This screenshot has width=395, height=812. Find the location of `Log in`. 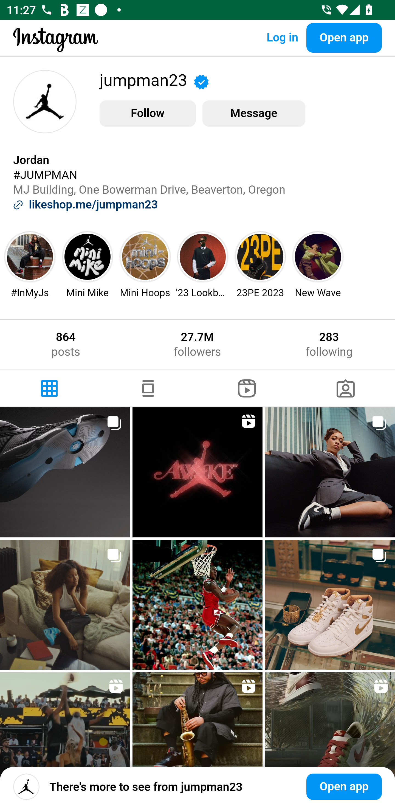

Log in is located at coordinates (282, 38).